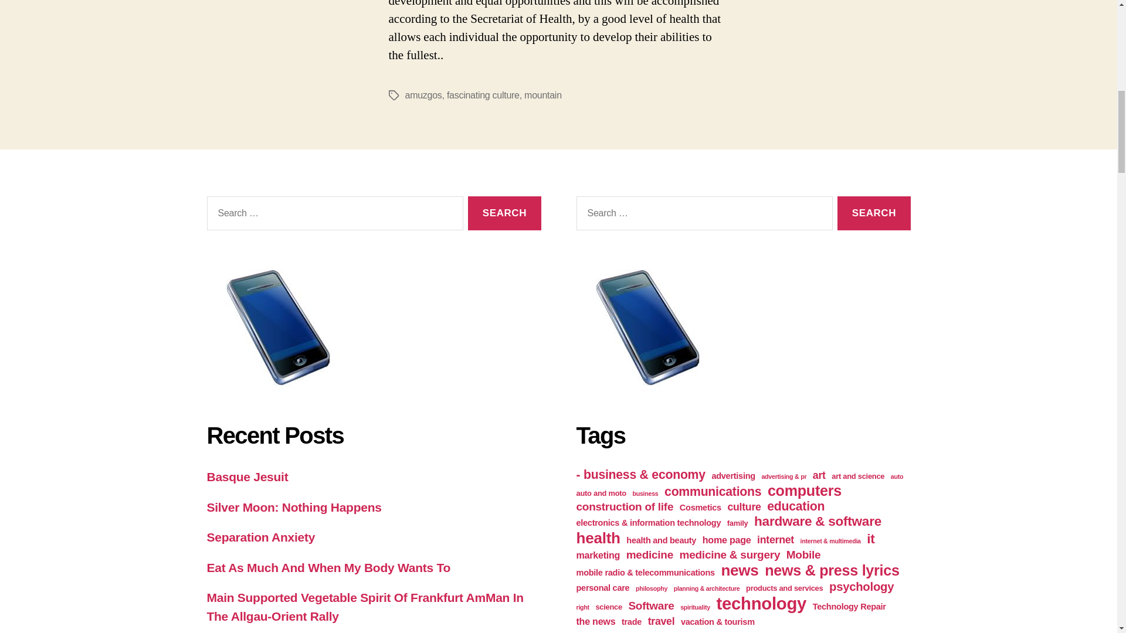  What do you see at coordinates (247, 477) in the screenshot?
I see `Basque Jesuit` at bounding box center [247, 477].